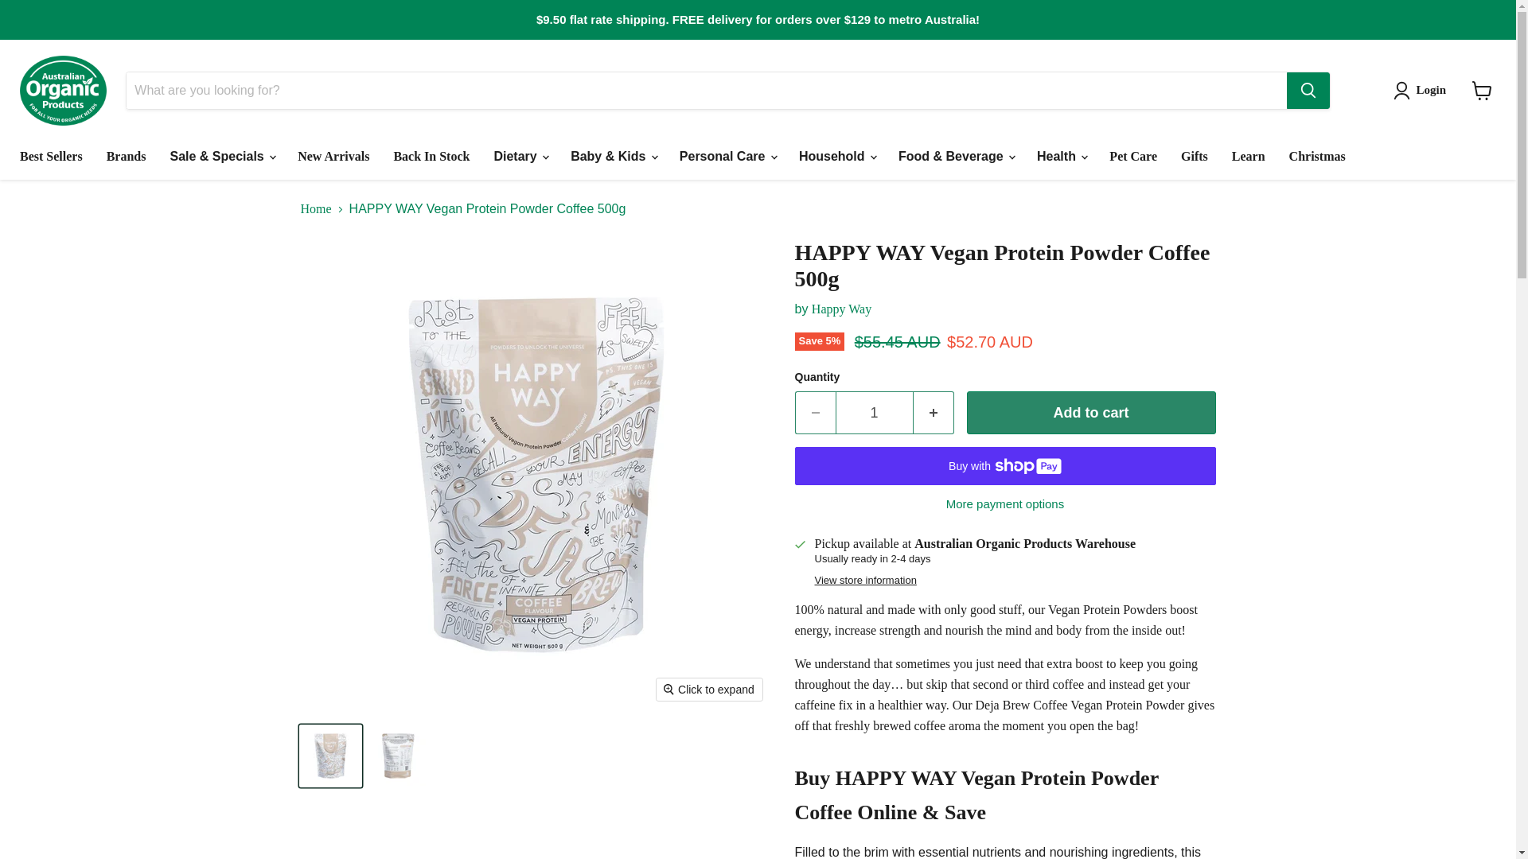 The height and width of the screenshot is (859, 1528). Describe the element at coordinates (1423, 91) in the screenshot. I see `Login` at that location.